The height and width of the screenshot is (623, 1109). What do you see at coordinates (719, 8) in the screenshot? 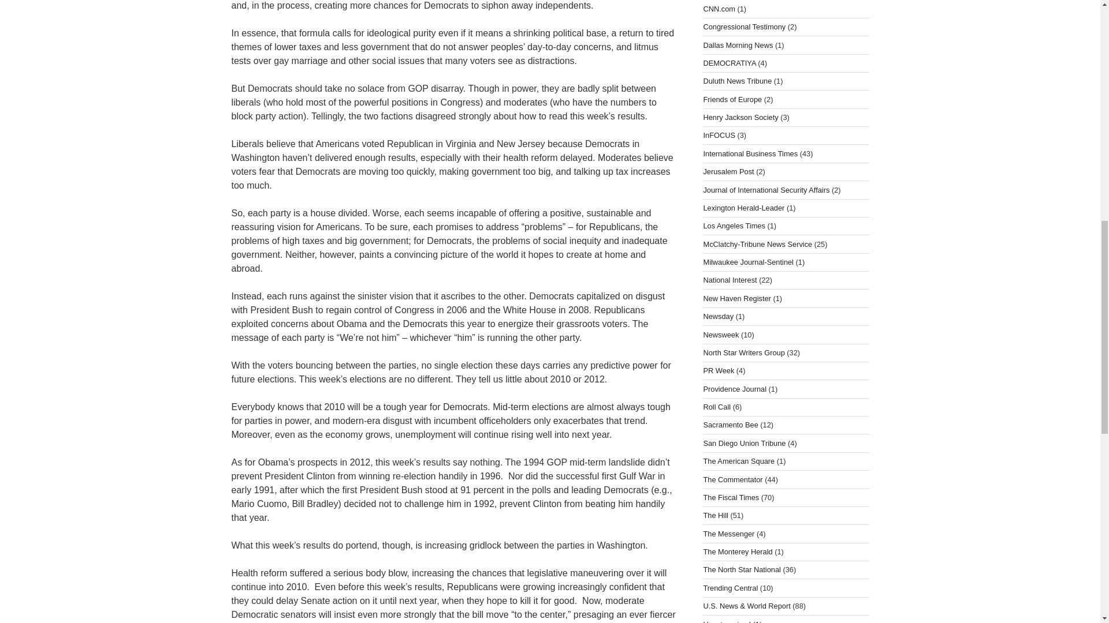
I see `CNN.com` at bounding box center [719, 8].